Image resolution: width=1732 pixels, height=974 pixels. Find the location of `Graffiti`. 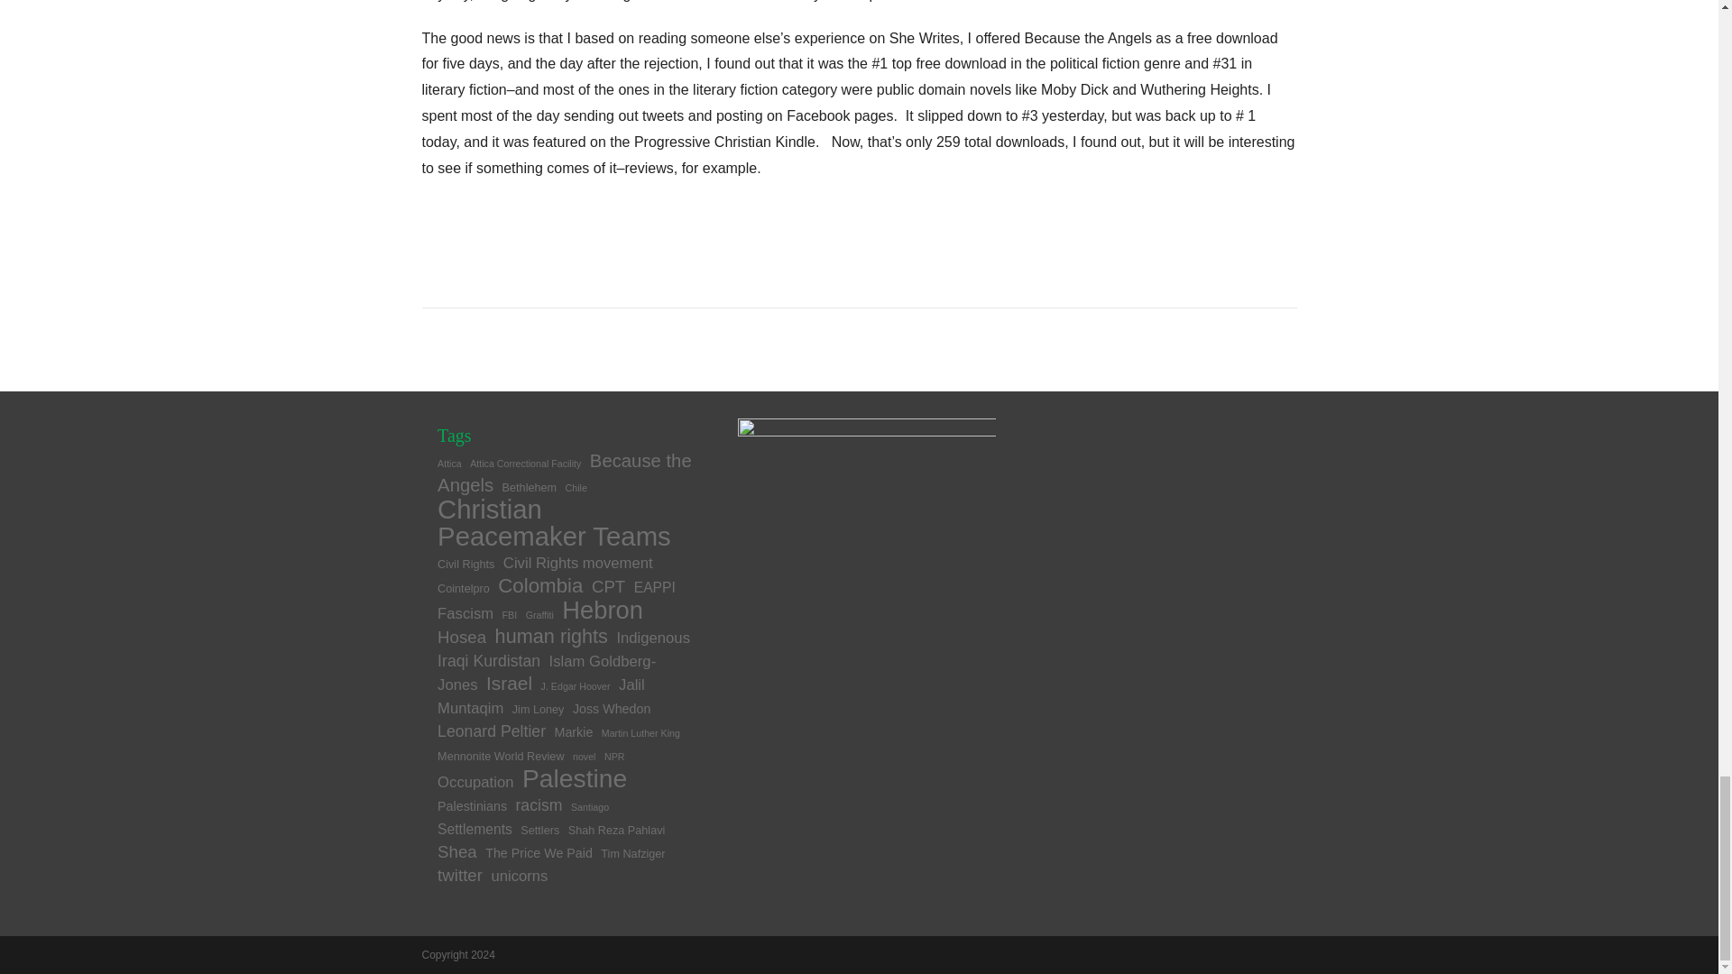

Graffiti is located at coordinates (539, 615).